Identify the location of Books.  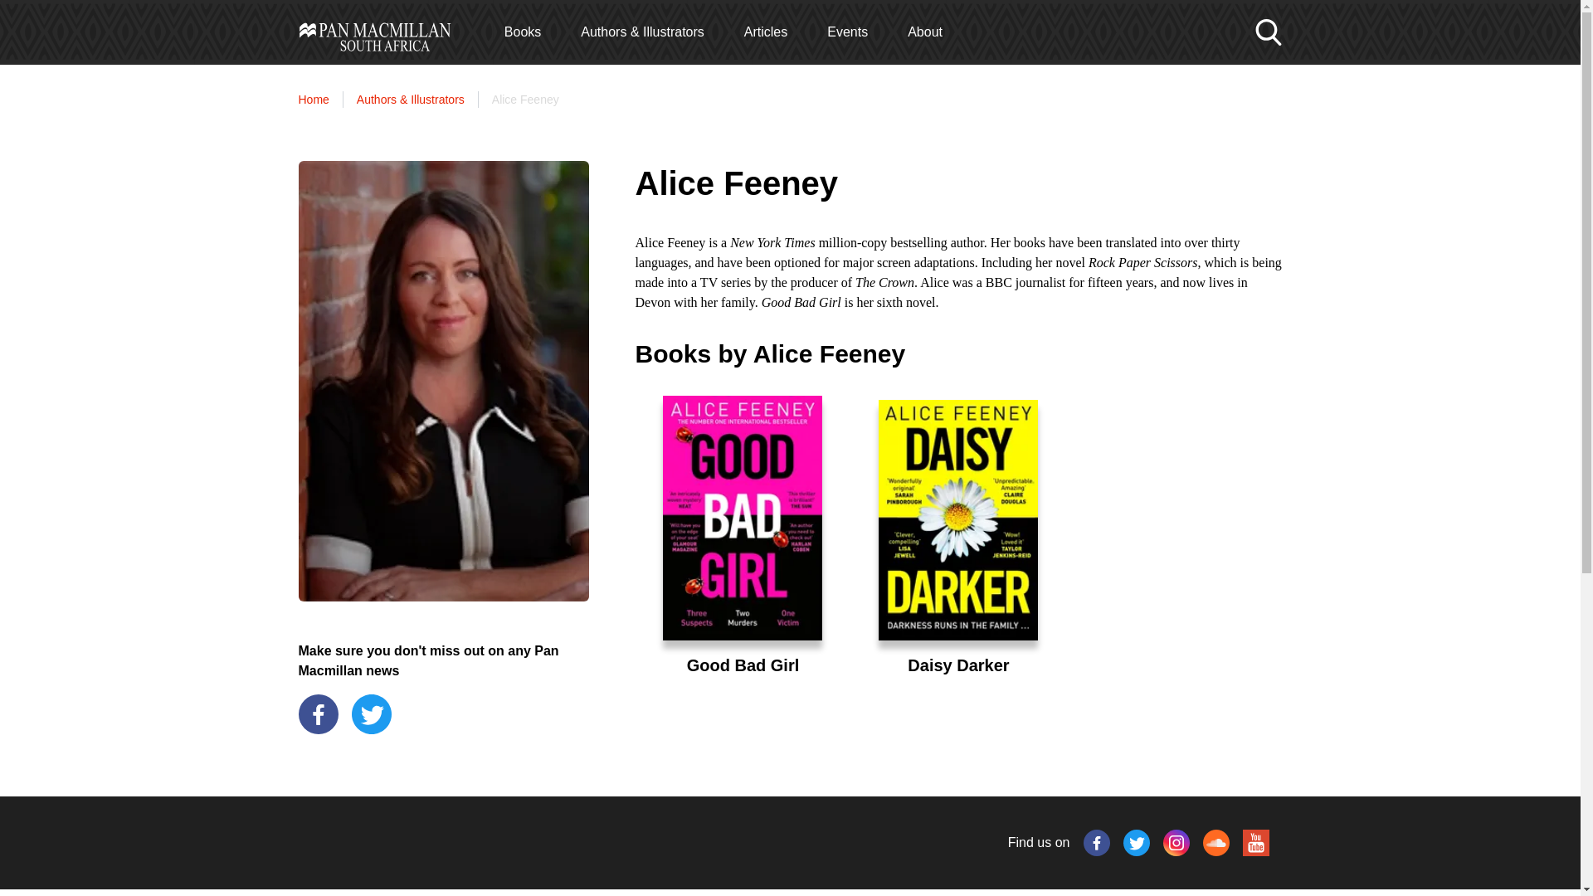
(523, 32).